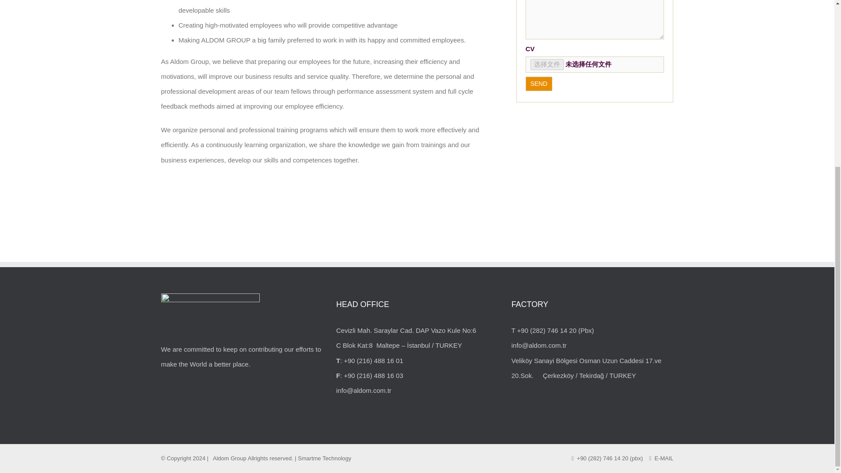  What do you see at coordinates (539, 84) in the screenshot?
I see `Send` at bounding box center [539, 84].